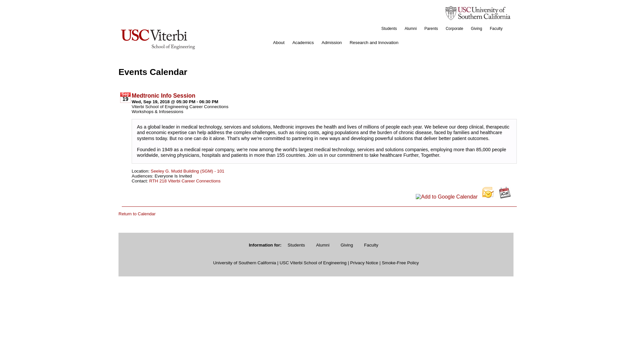 The image size is (632, 355). What do you see at coordinates (125, 99) in the screenshot?
I see `19` at bounding box center [125, 99].